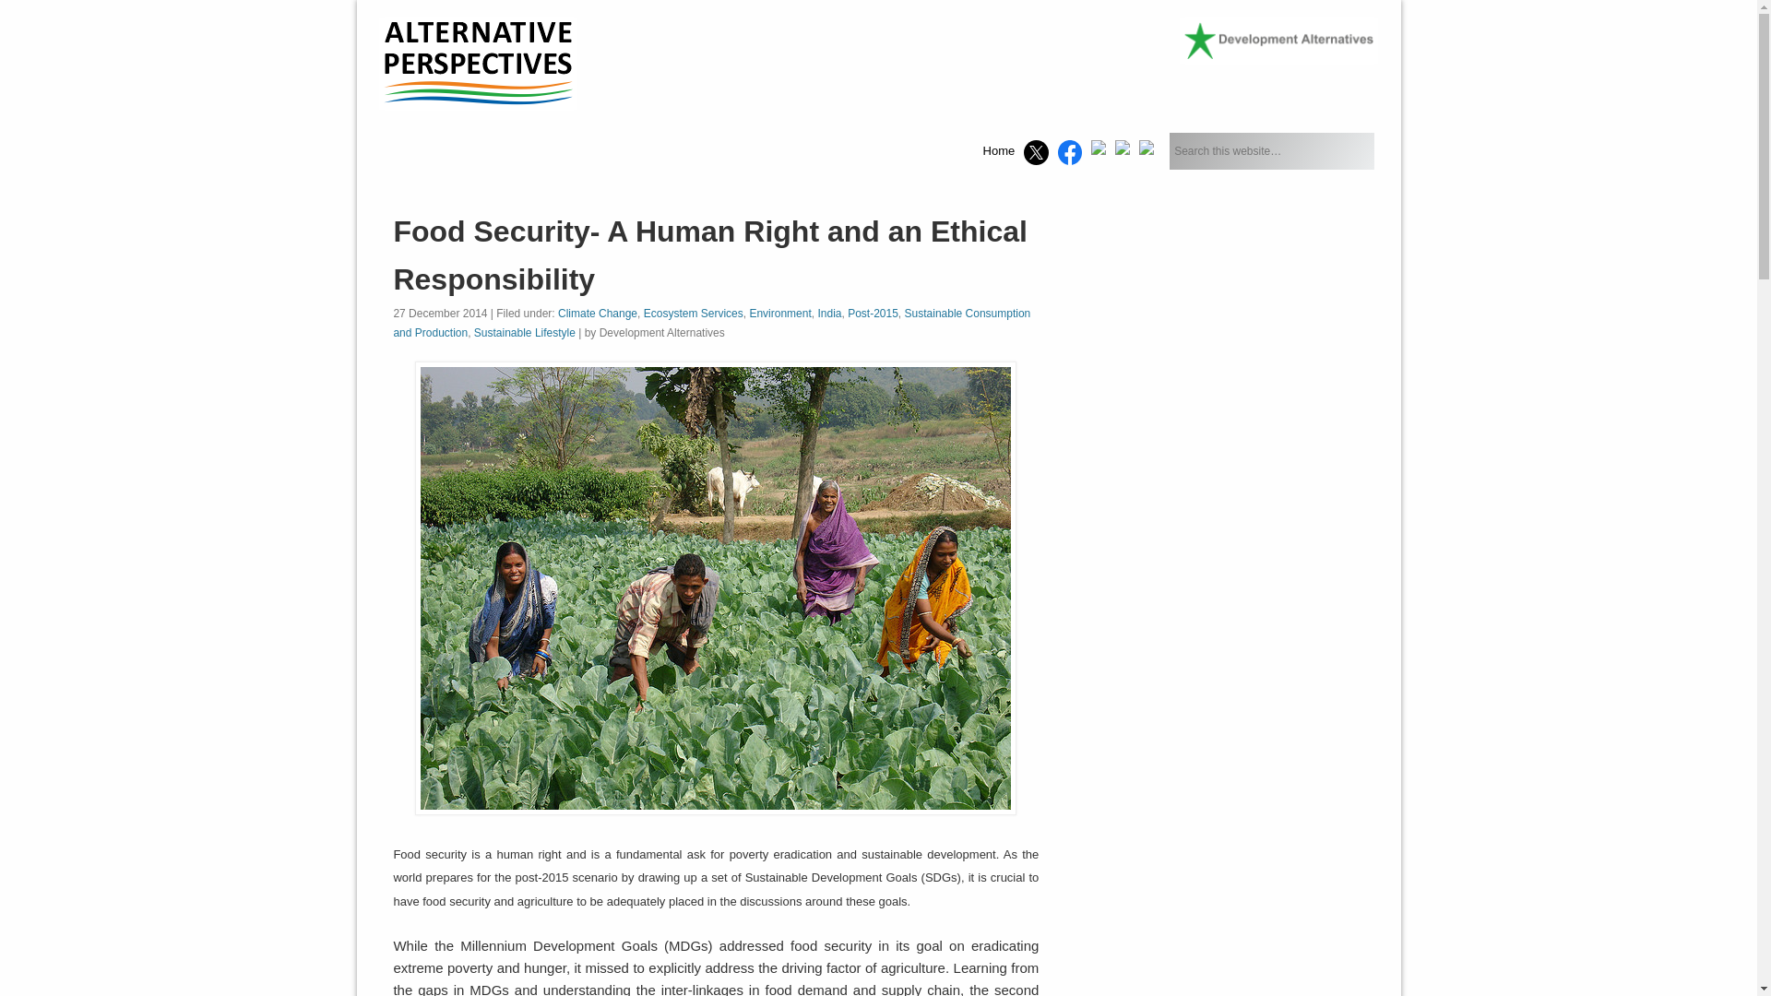 This screenshot has width=1771, height=996. I want to click on Search, so click(14, 9).